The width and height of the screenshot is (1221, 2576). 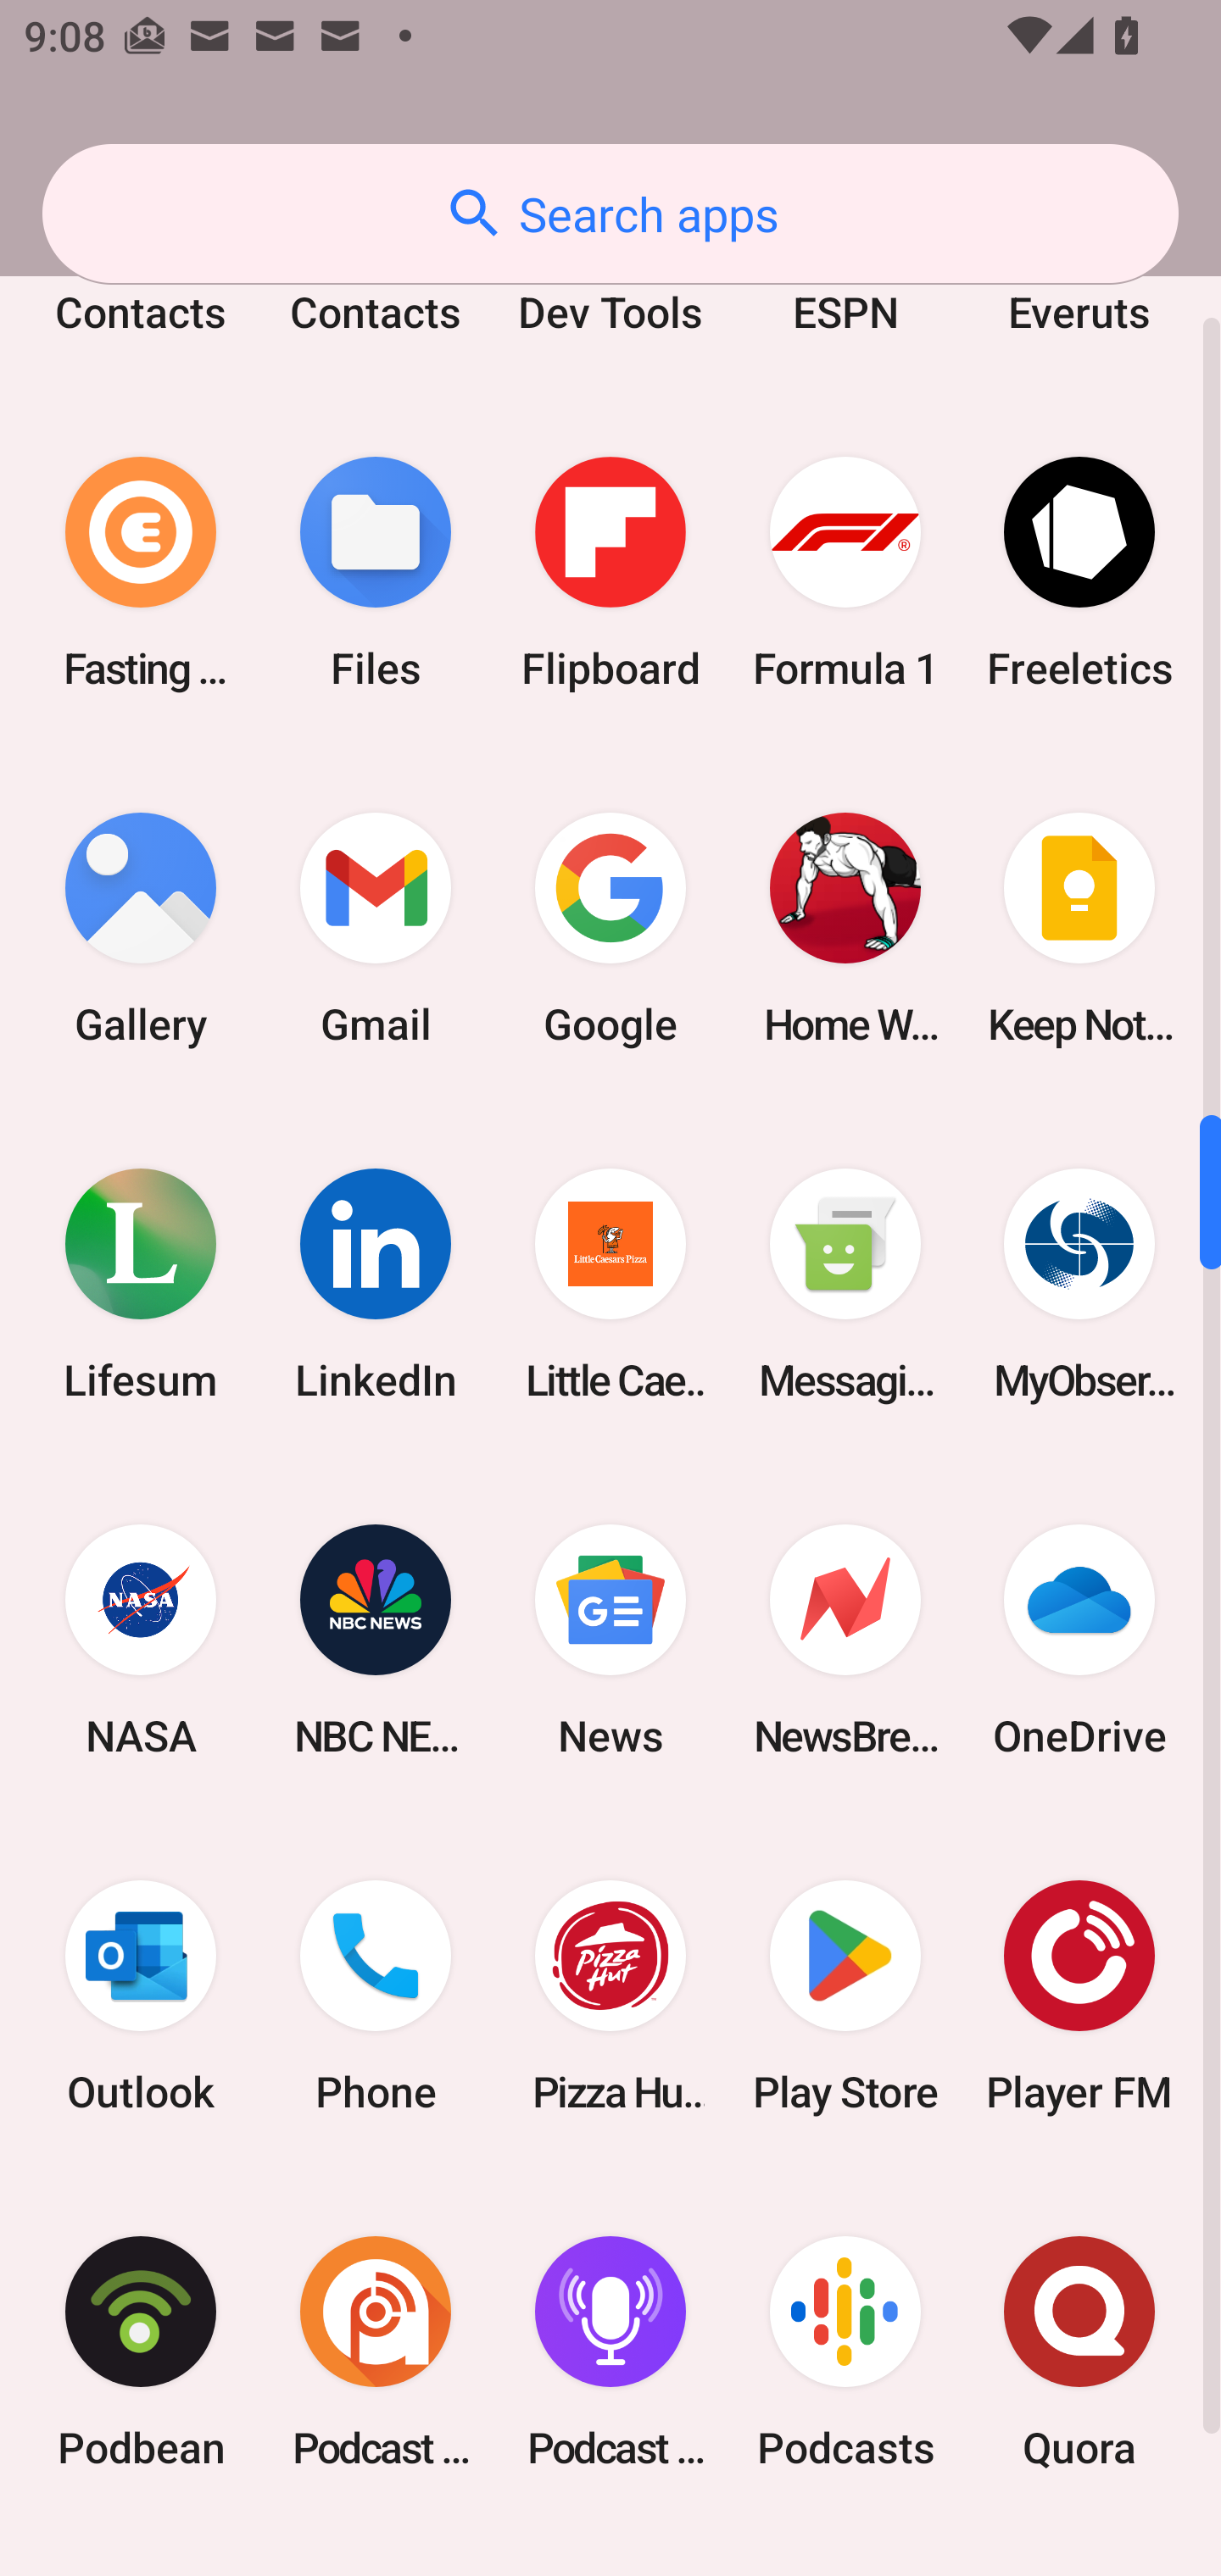 What do you see at coordinates (1079, 2351) in the screenshot?
I see `Quora` at bounding box center [1079, 2351].